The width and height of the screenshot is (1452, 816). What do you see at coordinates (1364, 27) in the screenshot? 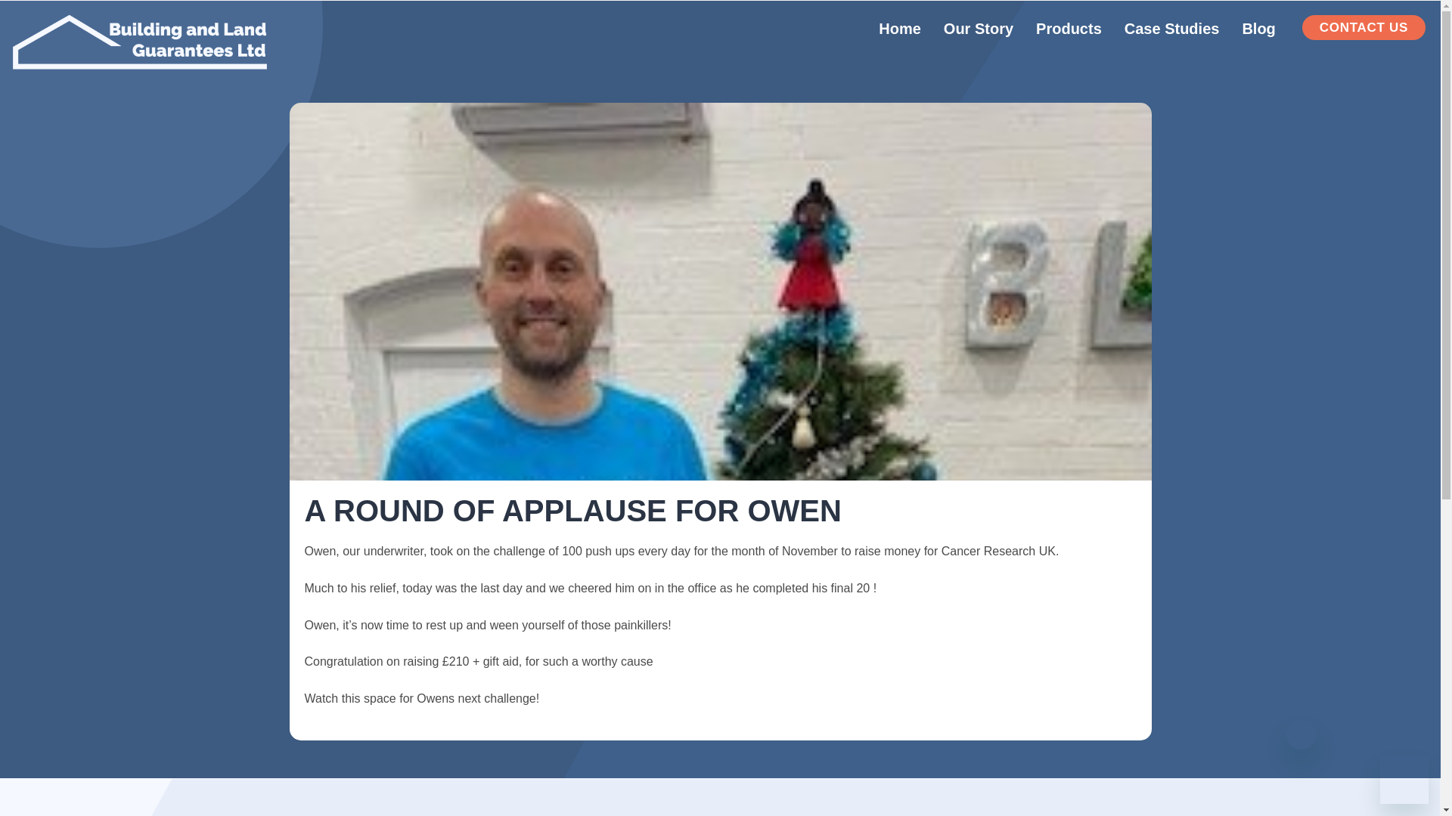
I see `CONTACT US` at bounding box center [1364, 27].